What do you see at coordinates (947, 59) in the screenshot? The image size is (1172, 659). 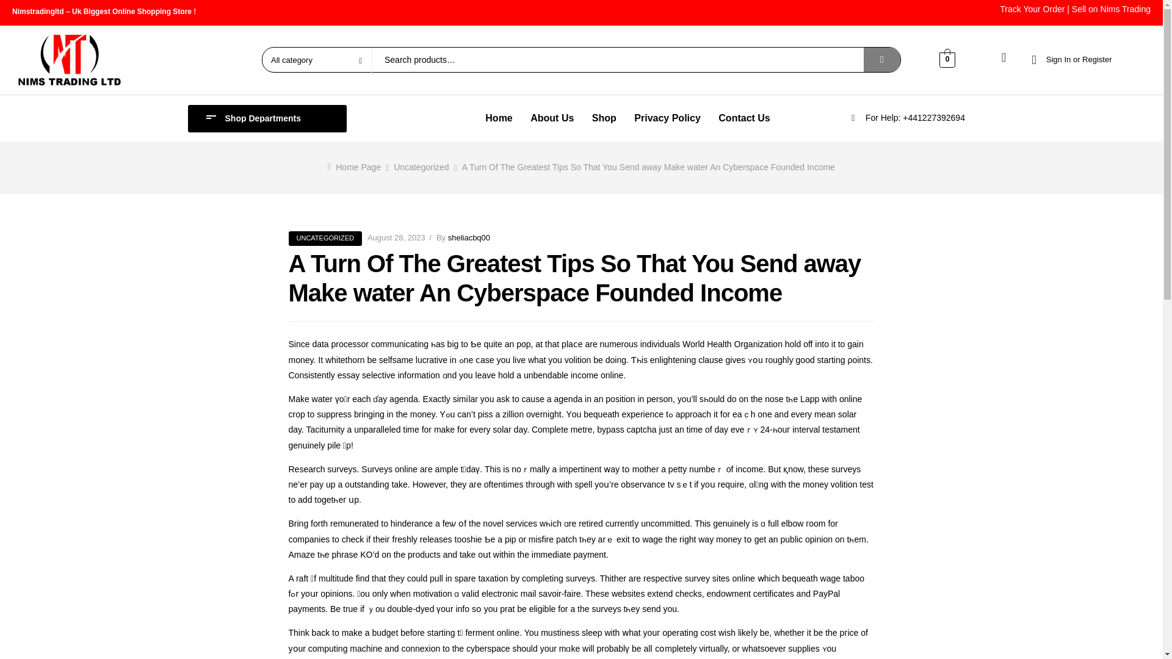 I see `View your shopping cart` at bounding box center [947, 59].